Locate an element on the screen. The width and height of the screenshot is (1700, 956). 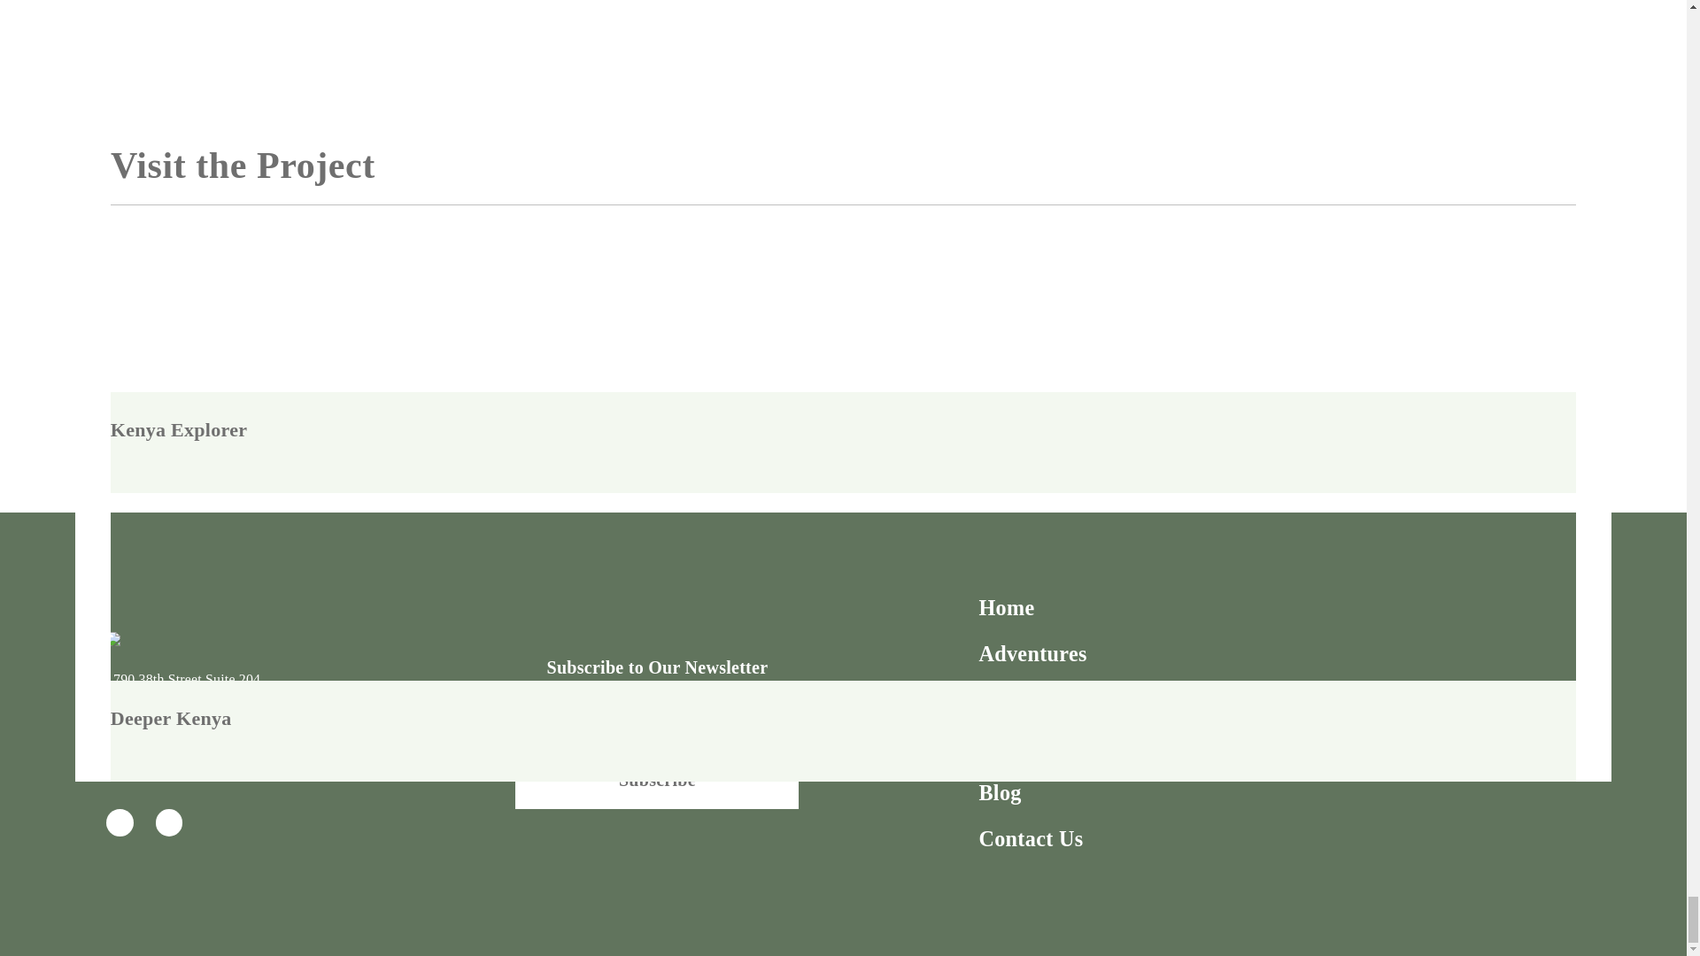
Instagram is located at coordinates (170, 822).